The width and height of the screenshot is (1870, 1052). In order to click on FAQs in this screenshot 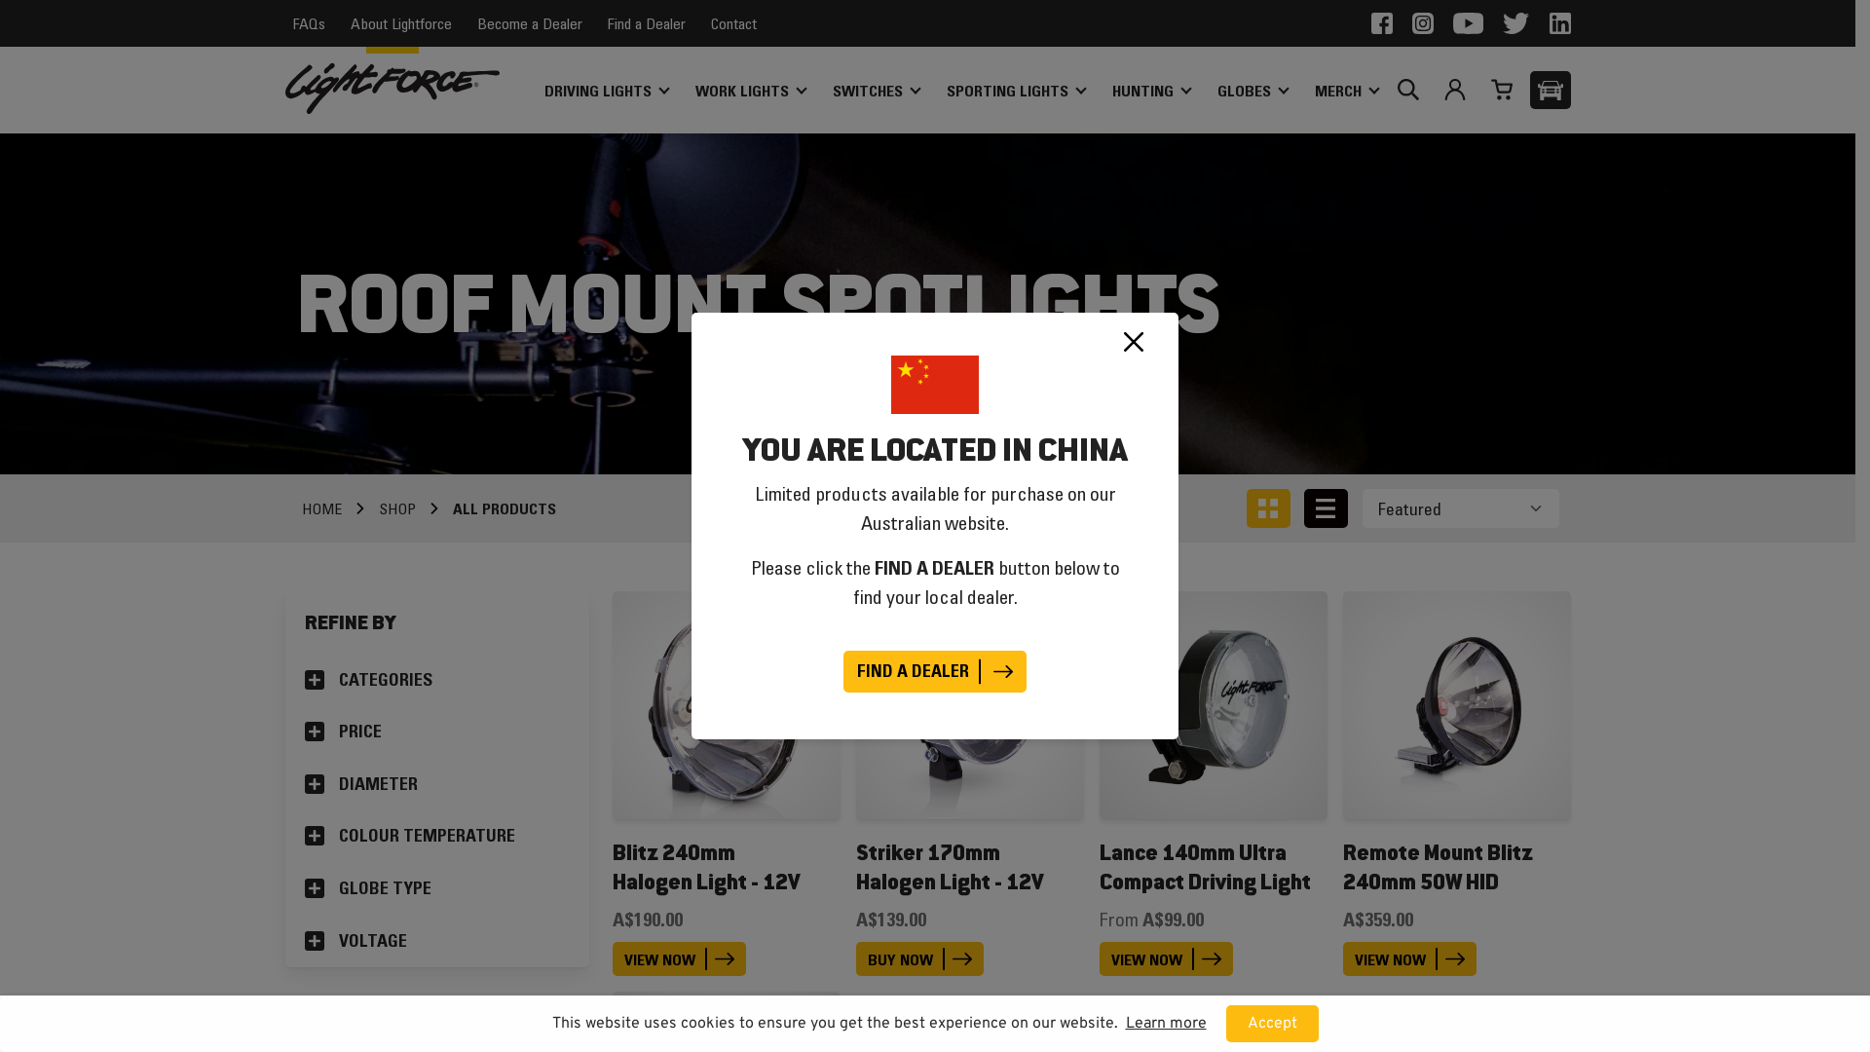, I will do `click(308, 23)`.